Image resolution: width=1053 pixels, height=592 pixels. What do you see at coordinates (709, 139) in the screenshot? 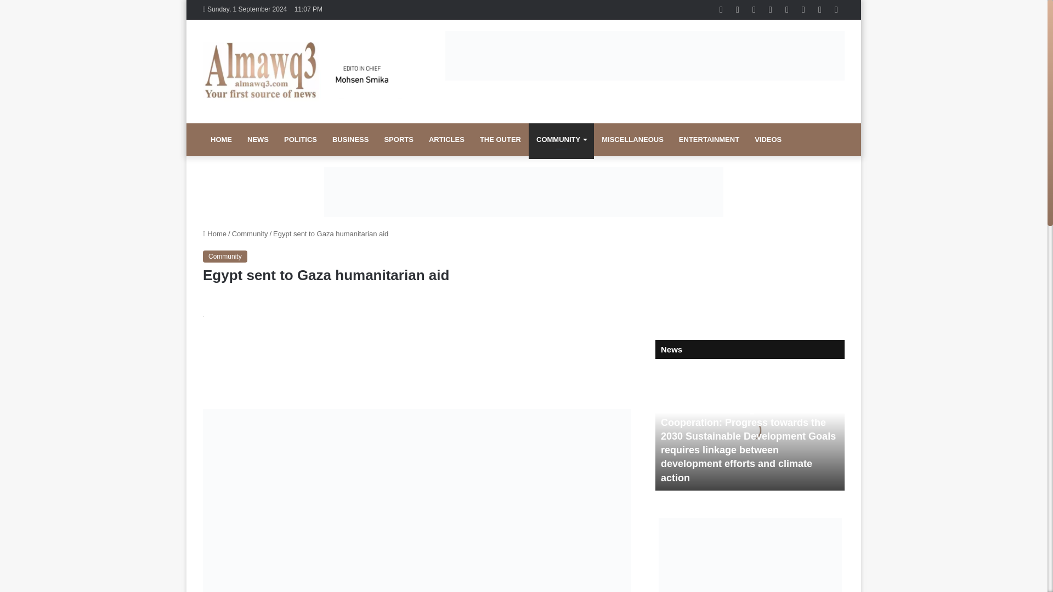
I see `ENTERTAINMENT` at bounding box center [709, 139].